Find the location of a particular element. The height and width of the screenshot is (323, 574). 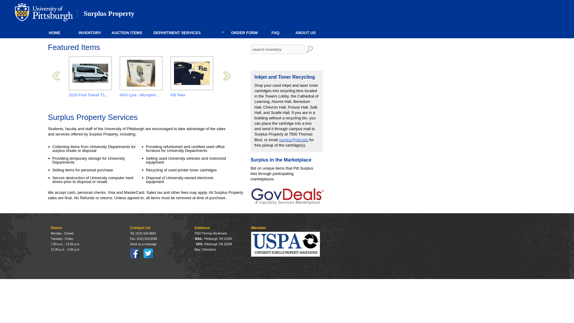

ABOUT US is located at coordinates (312, 33).